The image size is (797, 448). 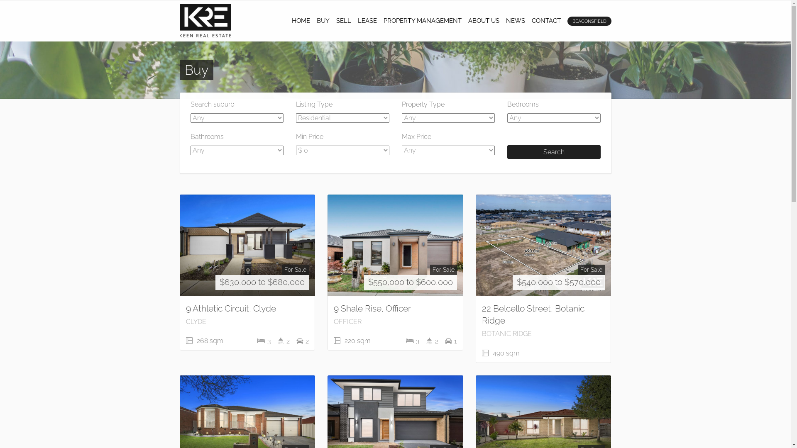 I want to click on BEACONSFIELD, so click(x=589, y=21).